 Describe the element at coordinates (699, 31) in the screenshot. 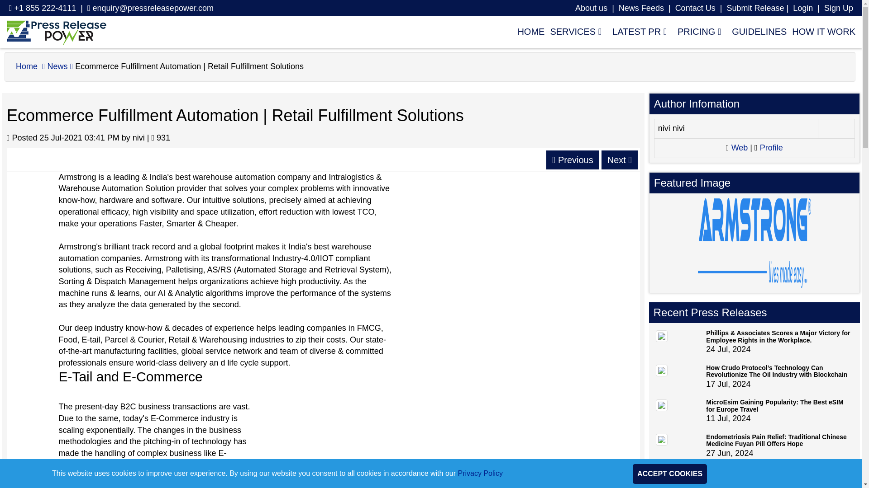

I see `PRICING` at that location.